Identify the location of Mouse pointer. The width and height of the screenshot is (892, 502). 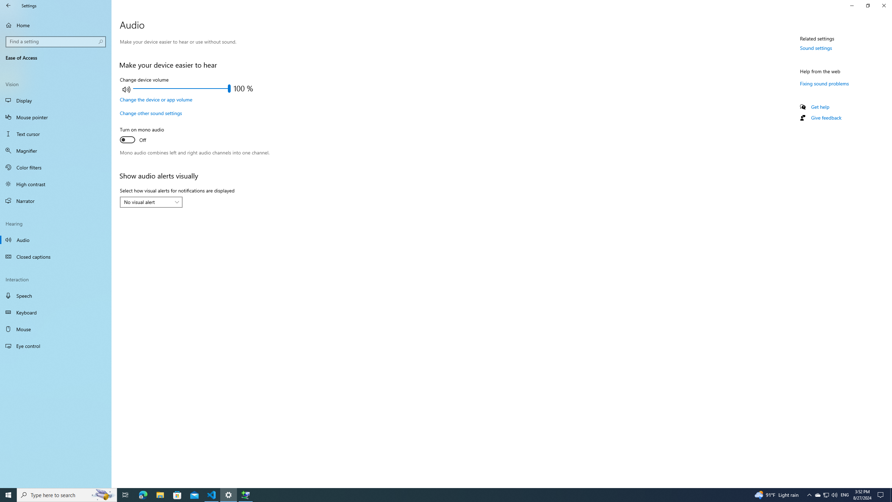
(56, 117).